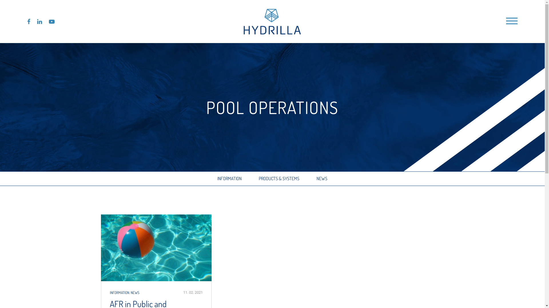  What do you see at coordinates (229, 179) in the screenshot?
I see `INFORMATION` at bounding box center [229, 179].